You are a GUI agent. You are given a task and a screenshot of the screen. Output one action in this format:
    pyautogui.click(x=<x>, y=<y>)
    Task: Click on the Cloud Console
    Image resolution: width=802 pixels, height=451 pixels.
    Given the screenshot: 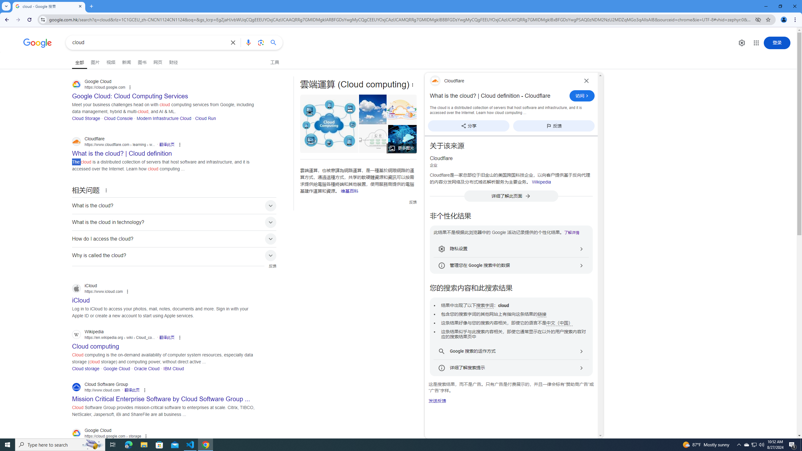 What is the action you would take?
    pyautogui.click(x=118, y=118)
    